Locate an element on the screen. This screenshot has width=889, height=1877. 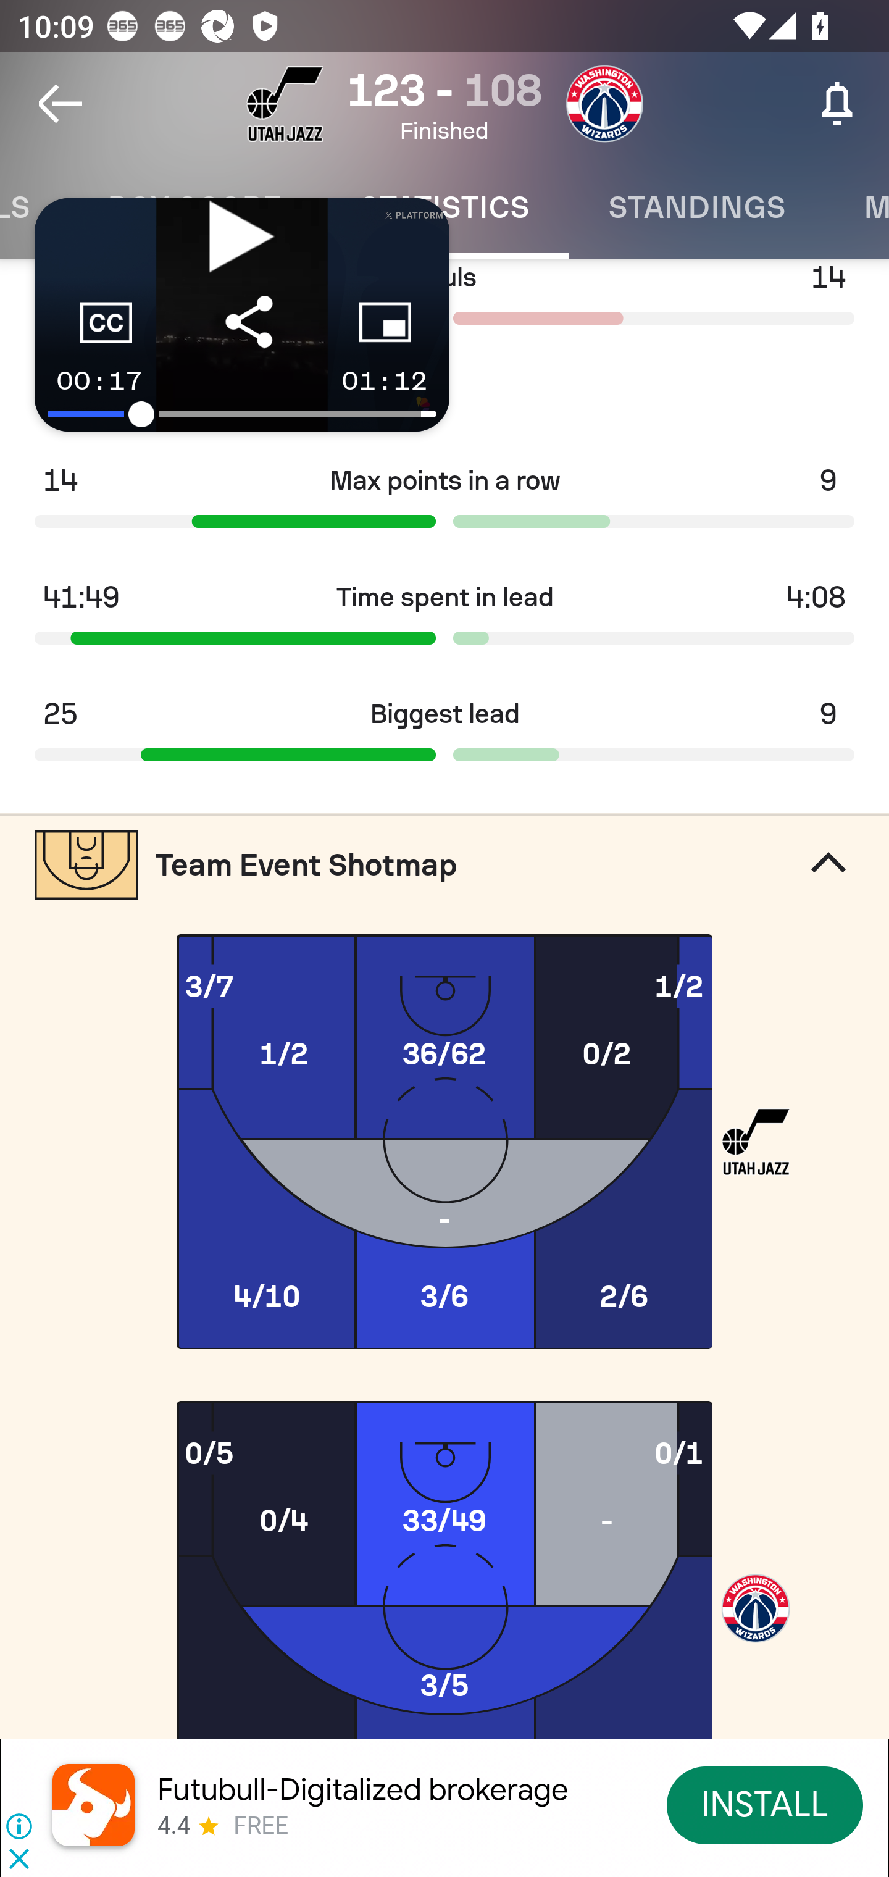
INSTALL is located at coordinates (766, 1804).